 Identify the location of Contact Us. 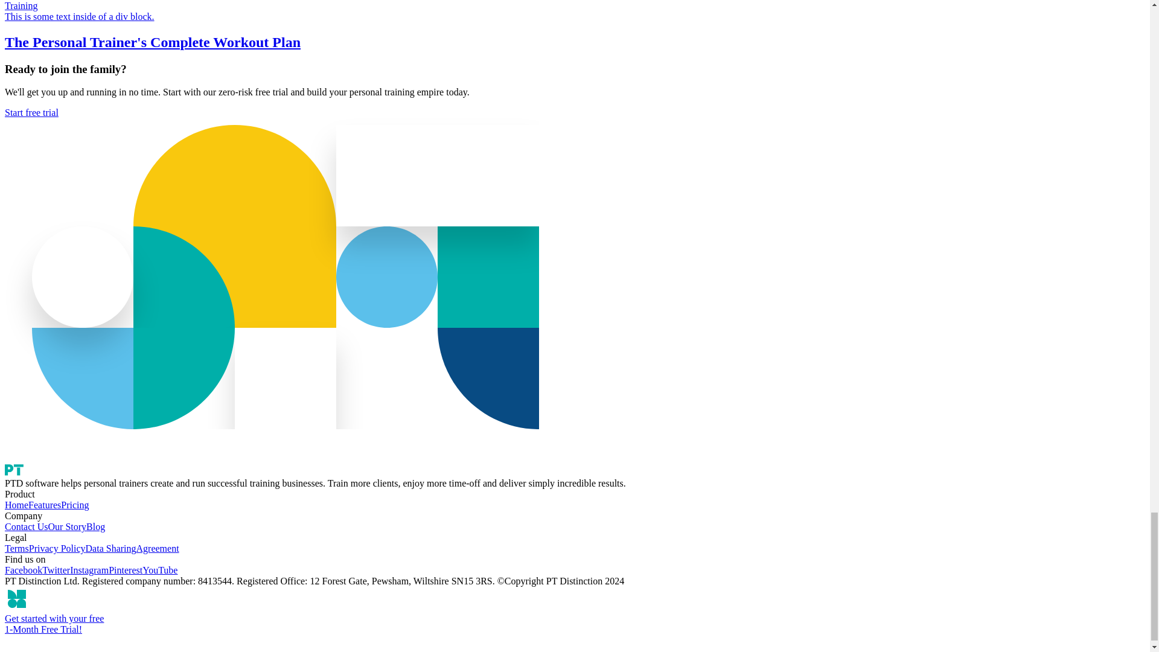
(27, 526).